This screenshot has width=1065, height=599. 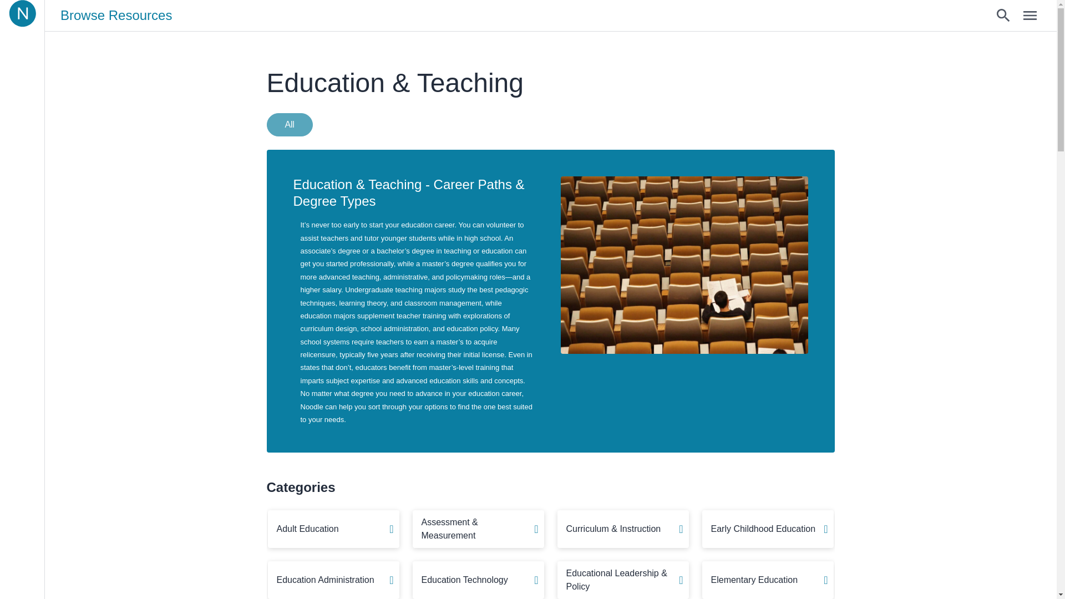 I want to click on All, so click(x=289, y=125).